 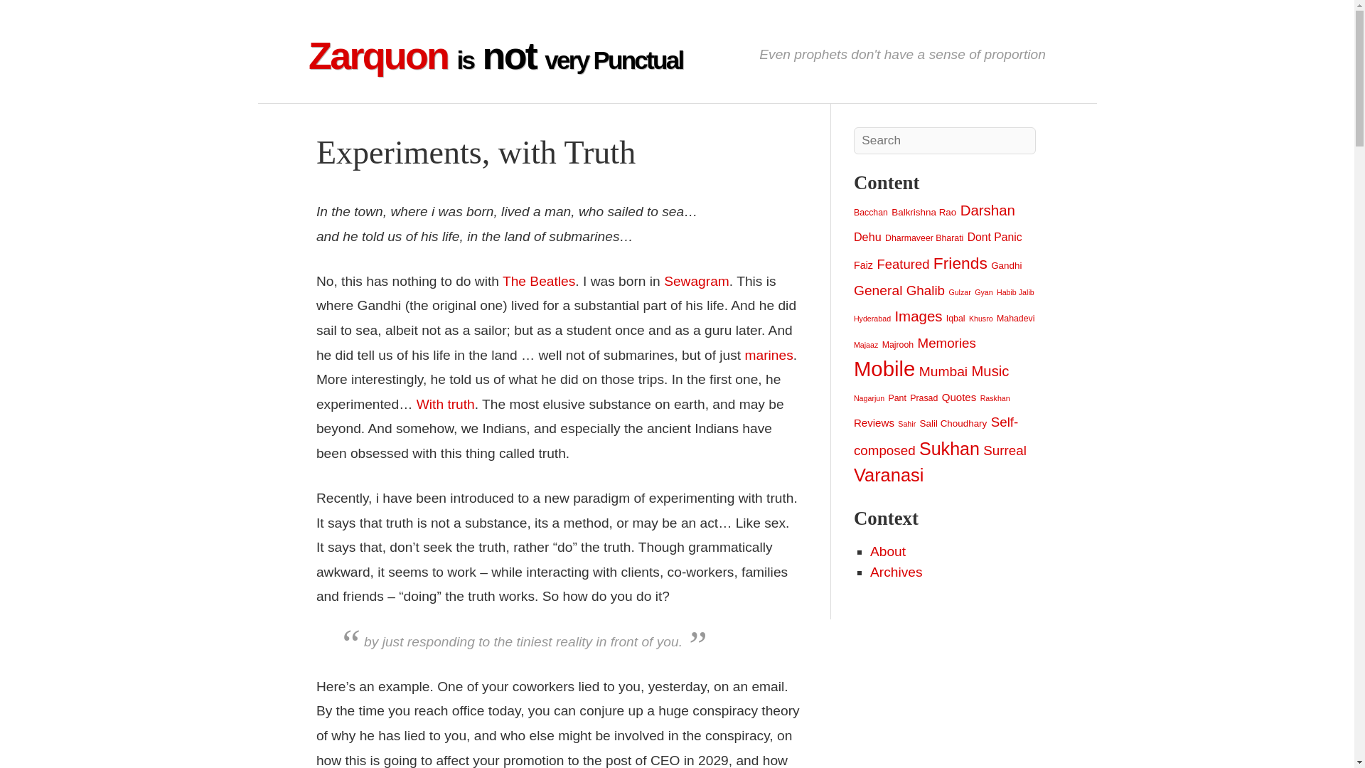 What do you see at coordinates (476, 152) in the screenshot?
I see `Permalink to Experiments, with Truth` at bounding box center [476, 152].